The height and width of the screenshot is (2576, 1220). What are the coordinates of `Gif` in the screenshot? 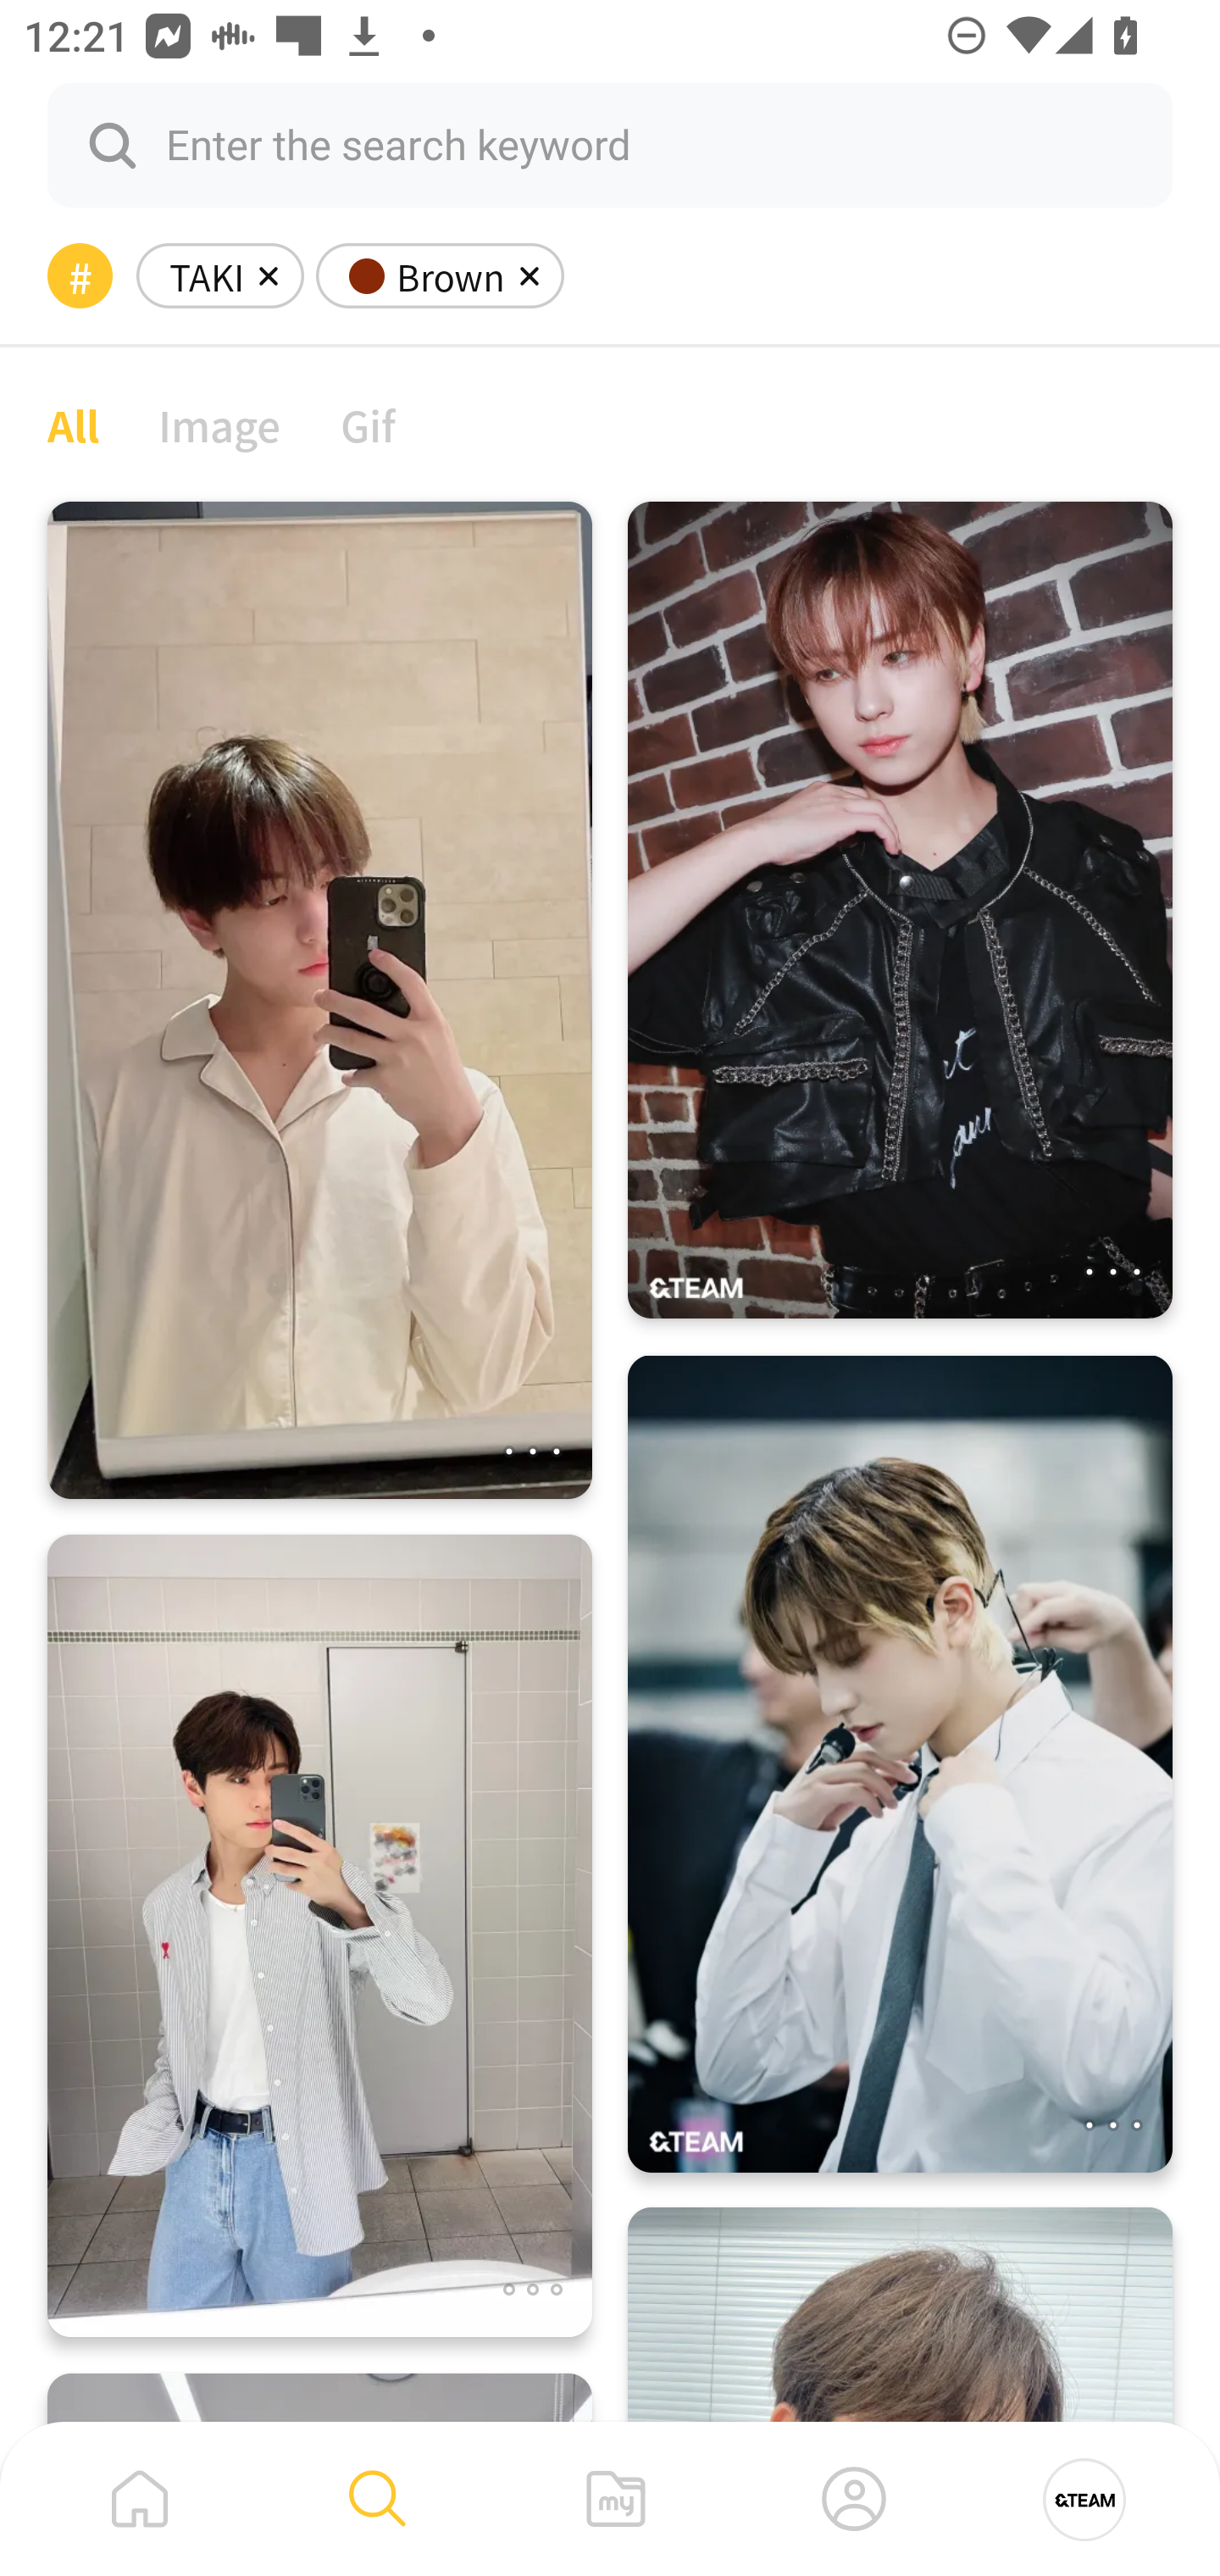 It's located at (368, 424).